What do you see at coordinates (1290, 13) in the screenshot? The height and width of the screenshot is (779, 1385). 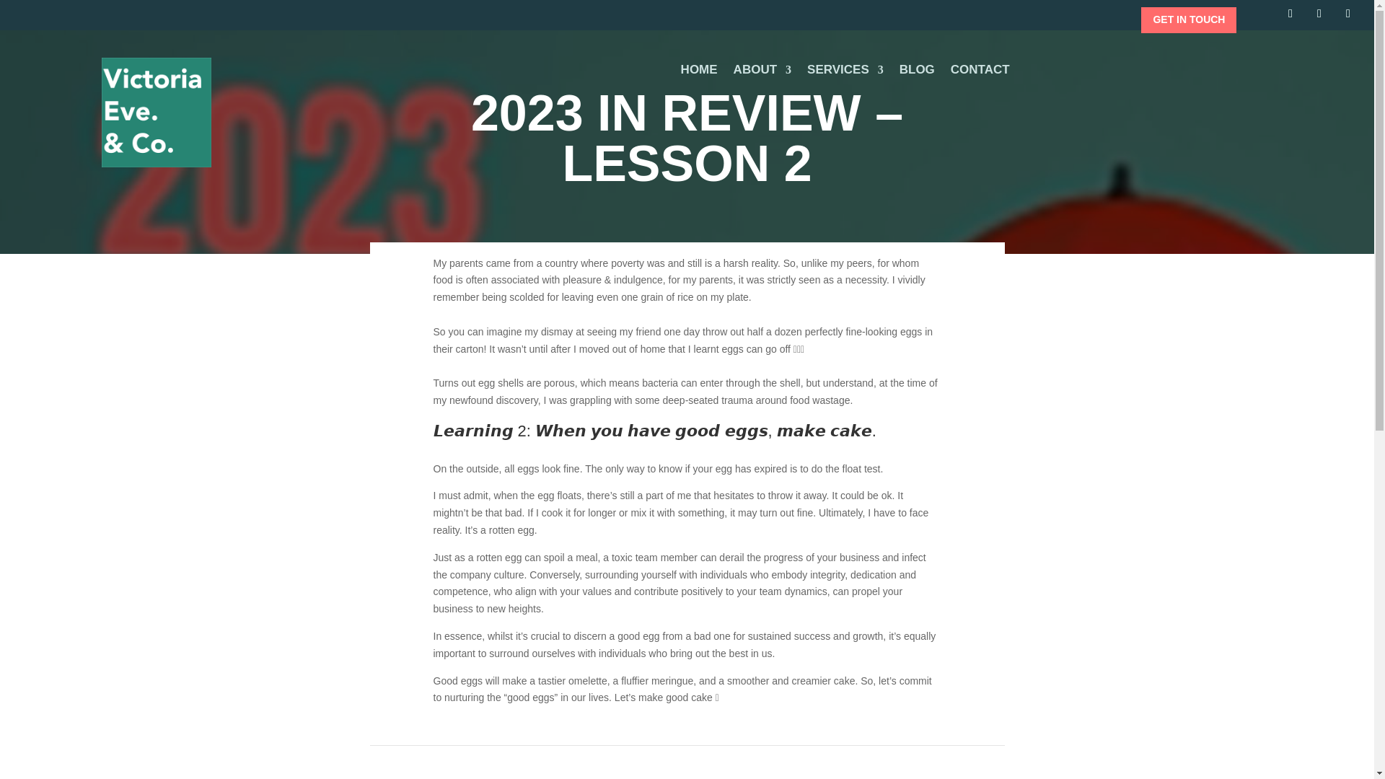 I see `Follow on Facebook` at bounding box center [1290, 13].